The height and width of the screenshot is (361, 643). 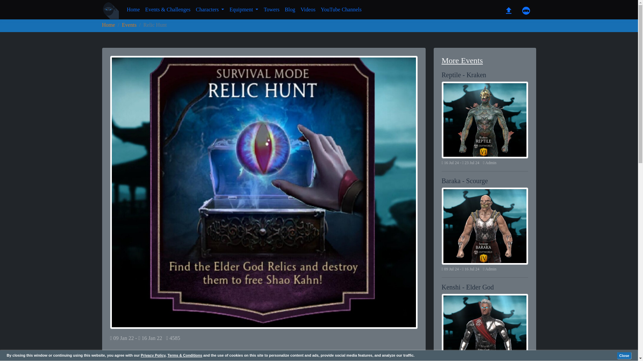 I want to click on Home, so click(x=108, y=25).